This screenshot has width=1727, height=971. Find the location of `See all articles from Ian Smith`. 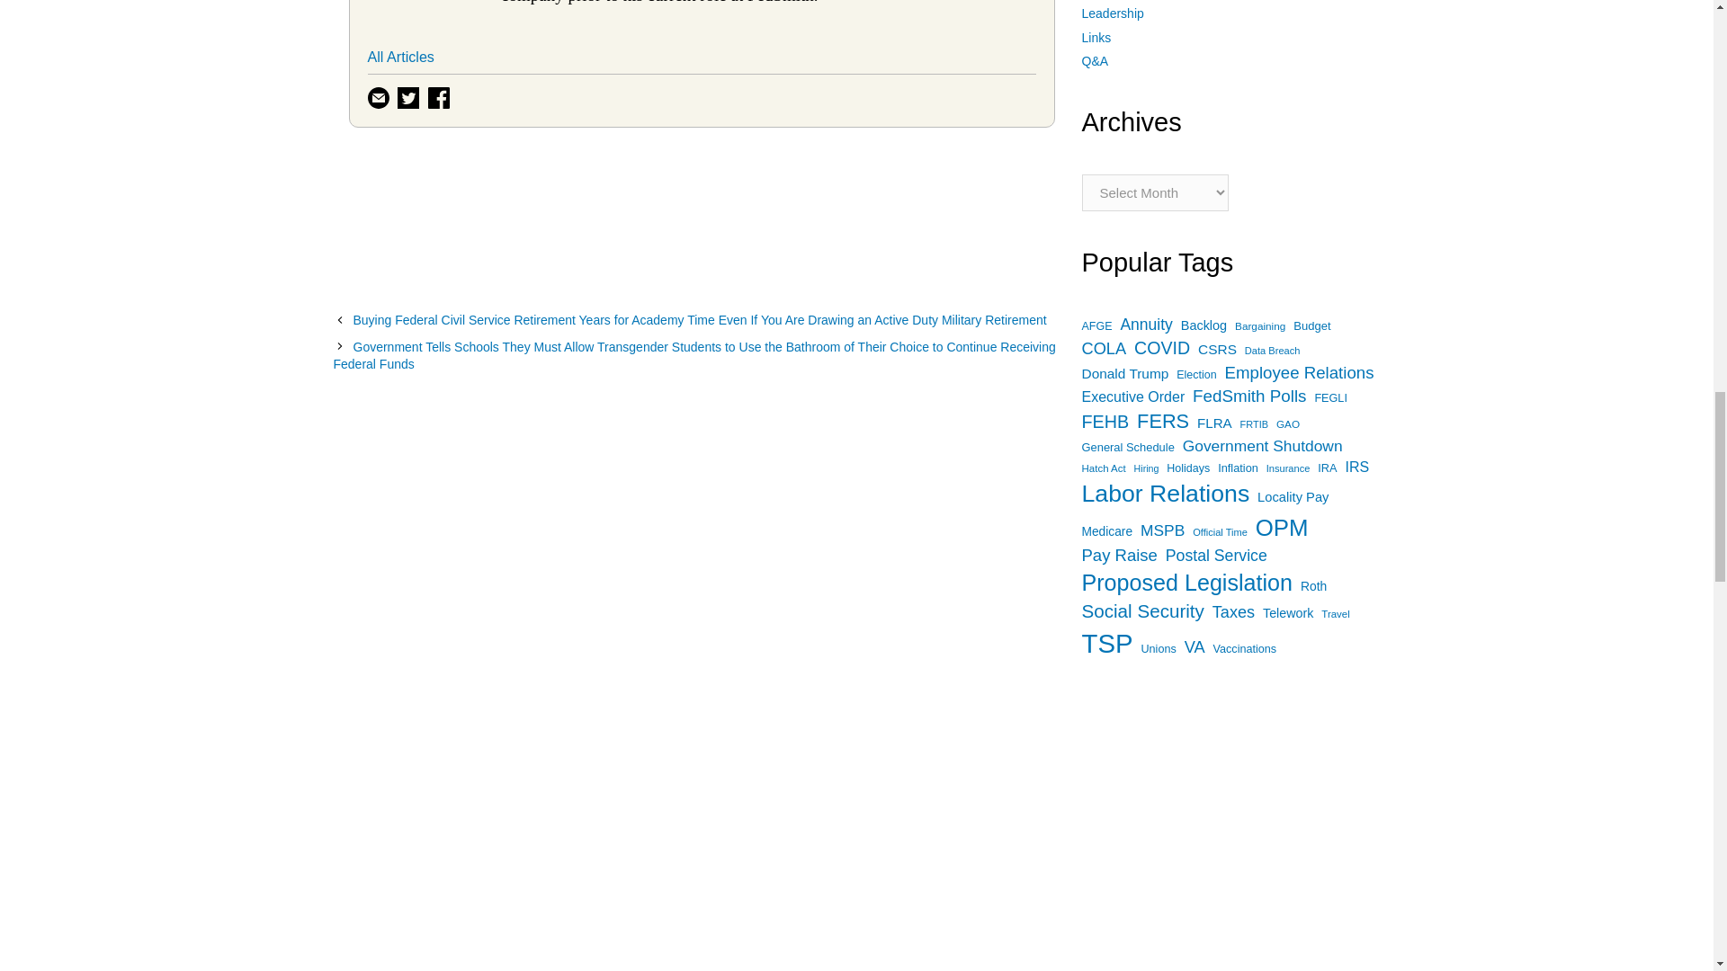

See all articles from Ian Smith is located at coordinates (399, 57).